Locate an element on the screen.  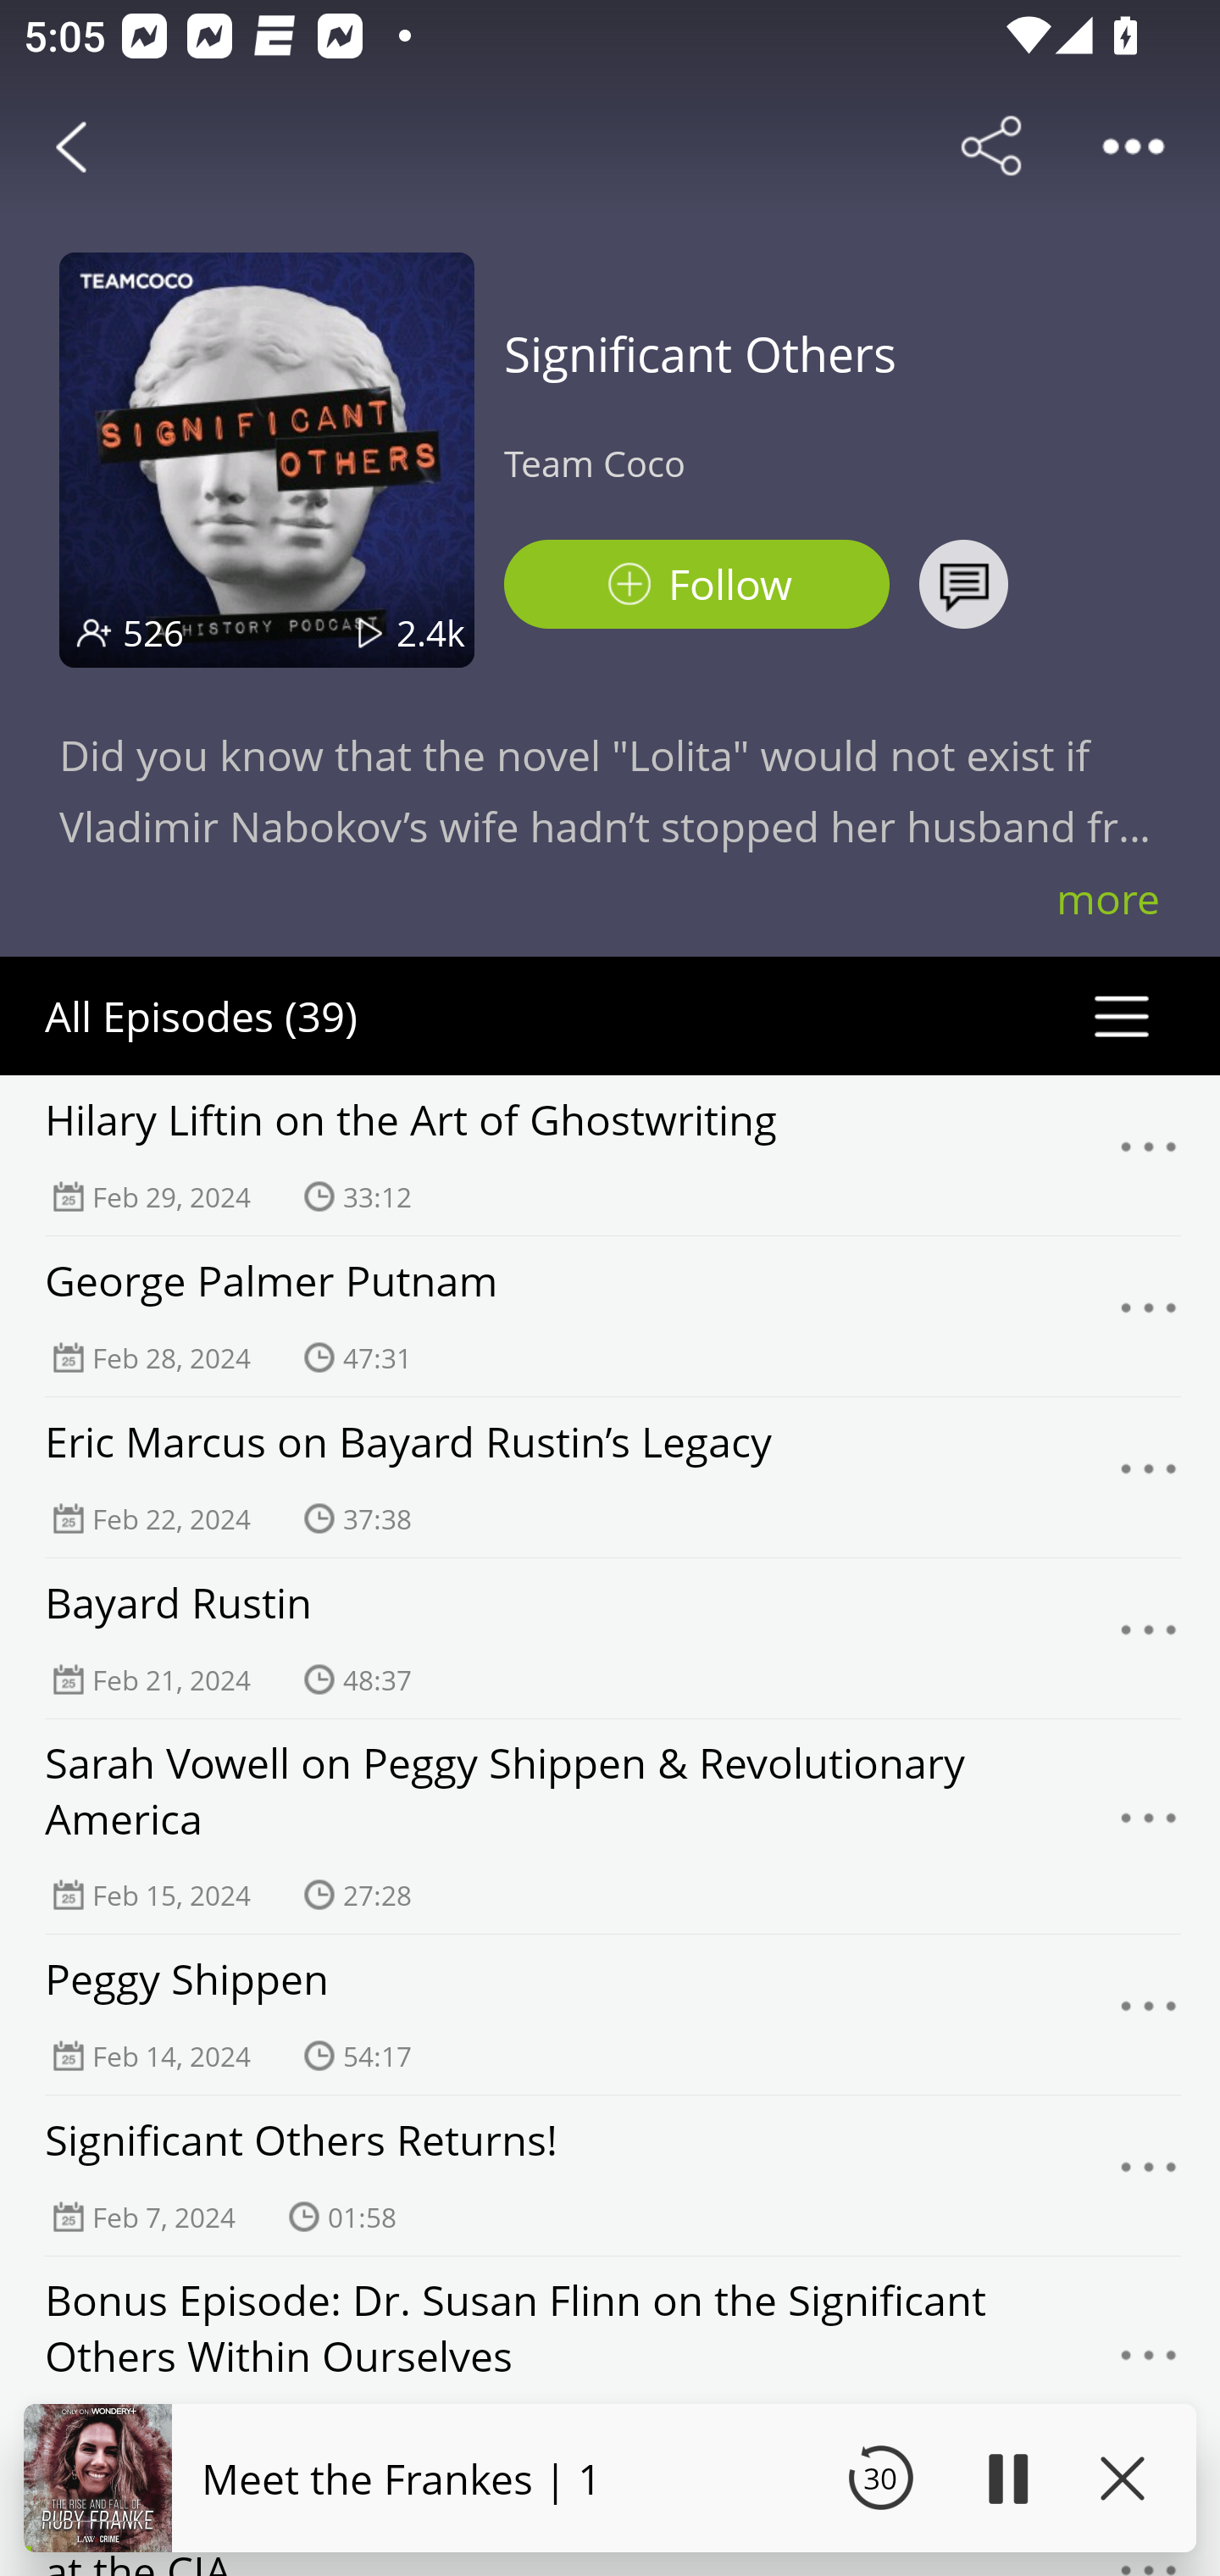
Meet the Frankes | 1 30 Seek Backward 13940.0 Play is located at coordinates (610, 2478).